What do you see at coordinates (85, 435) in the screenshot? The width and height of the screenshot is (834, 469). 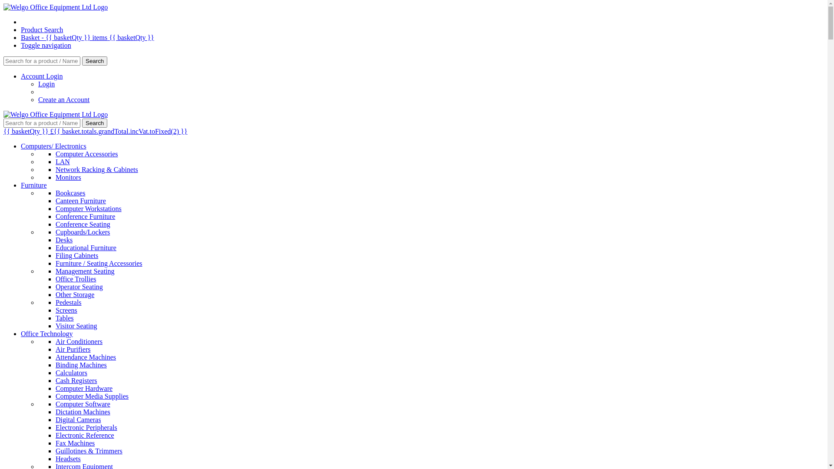 I see `Electronic Reference` at bounding box center [85, 435].